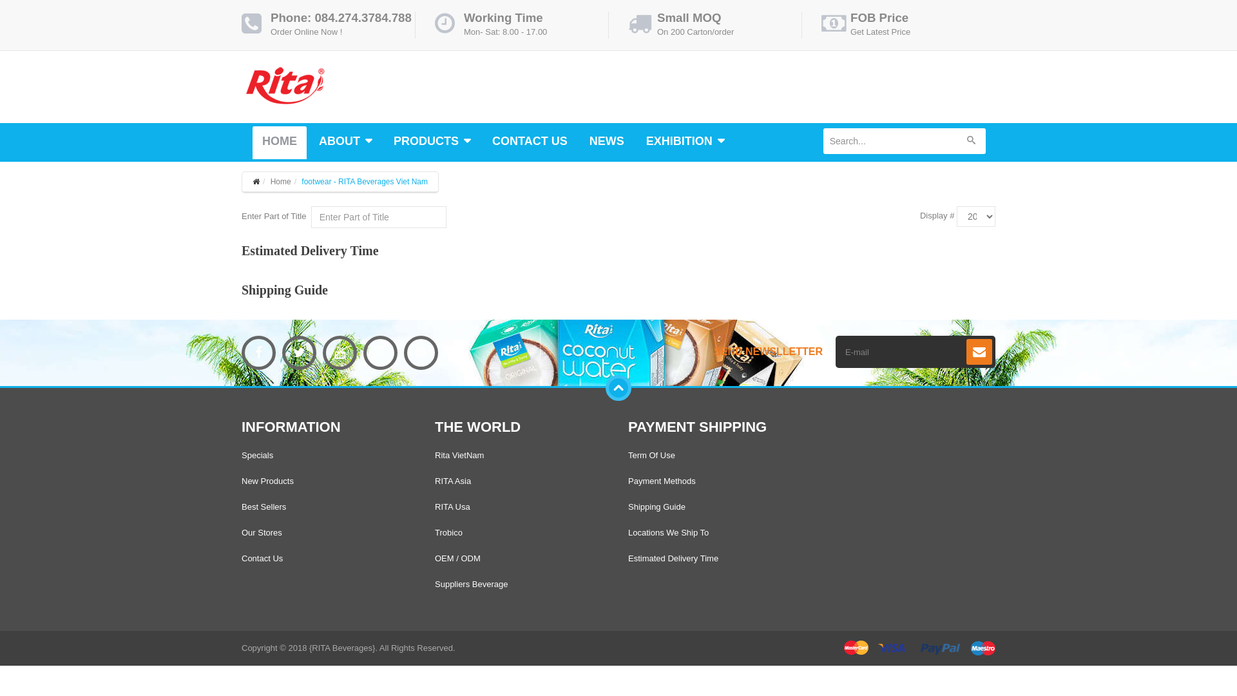  Describe the element at coordinates (457, 558) in the screenshot. I see `OEM / ODM` at that location.